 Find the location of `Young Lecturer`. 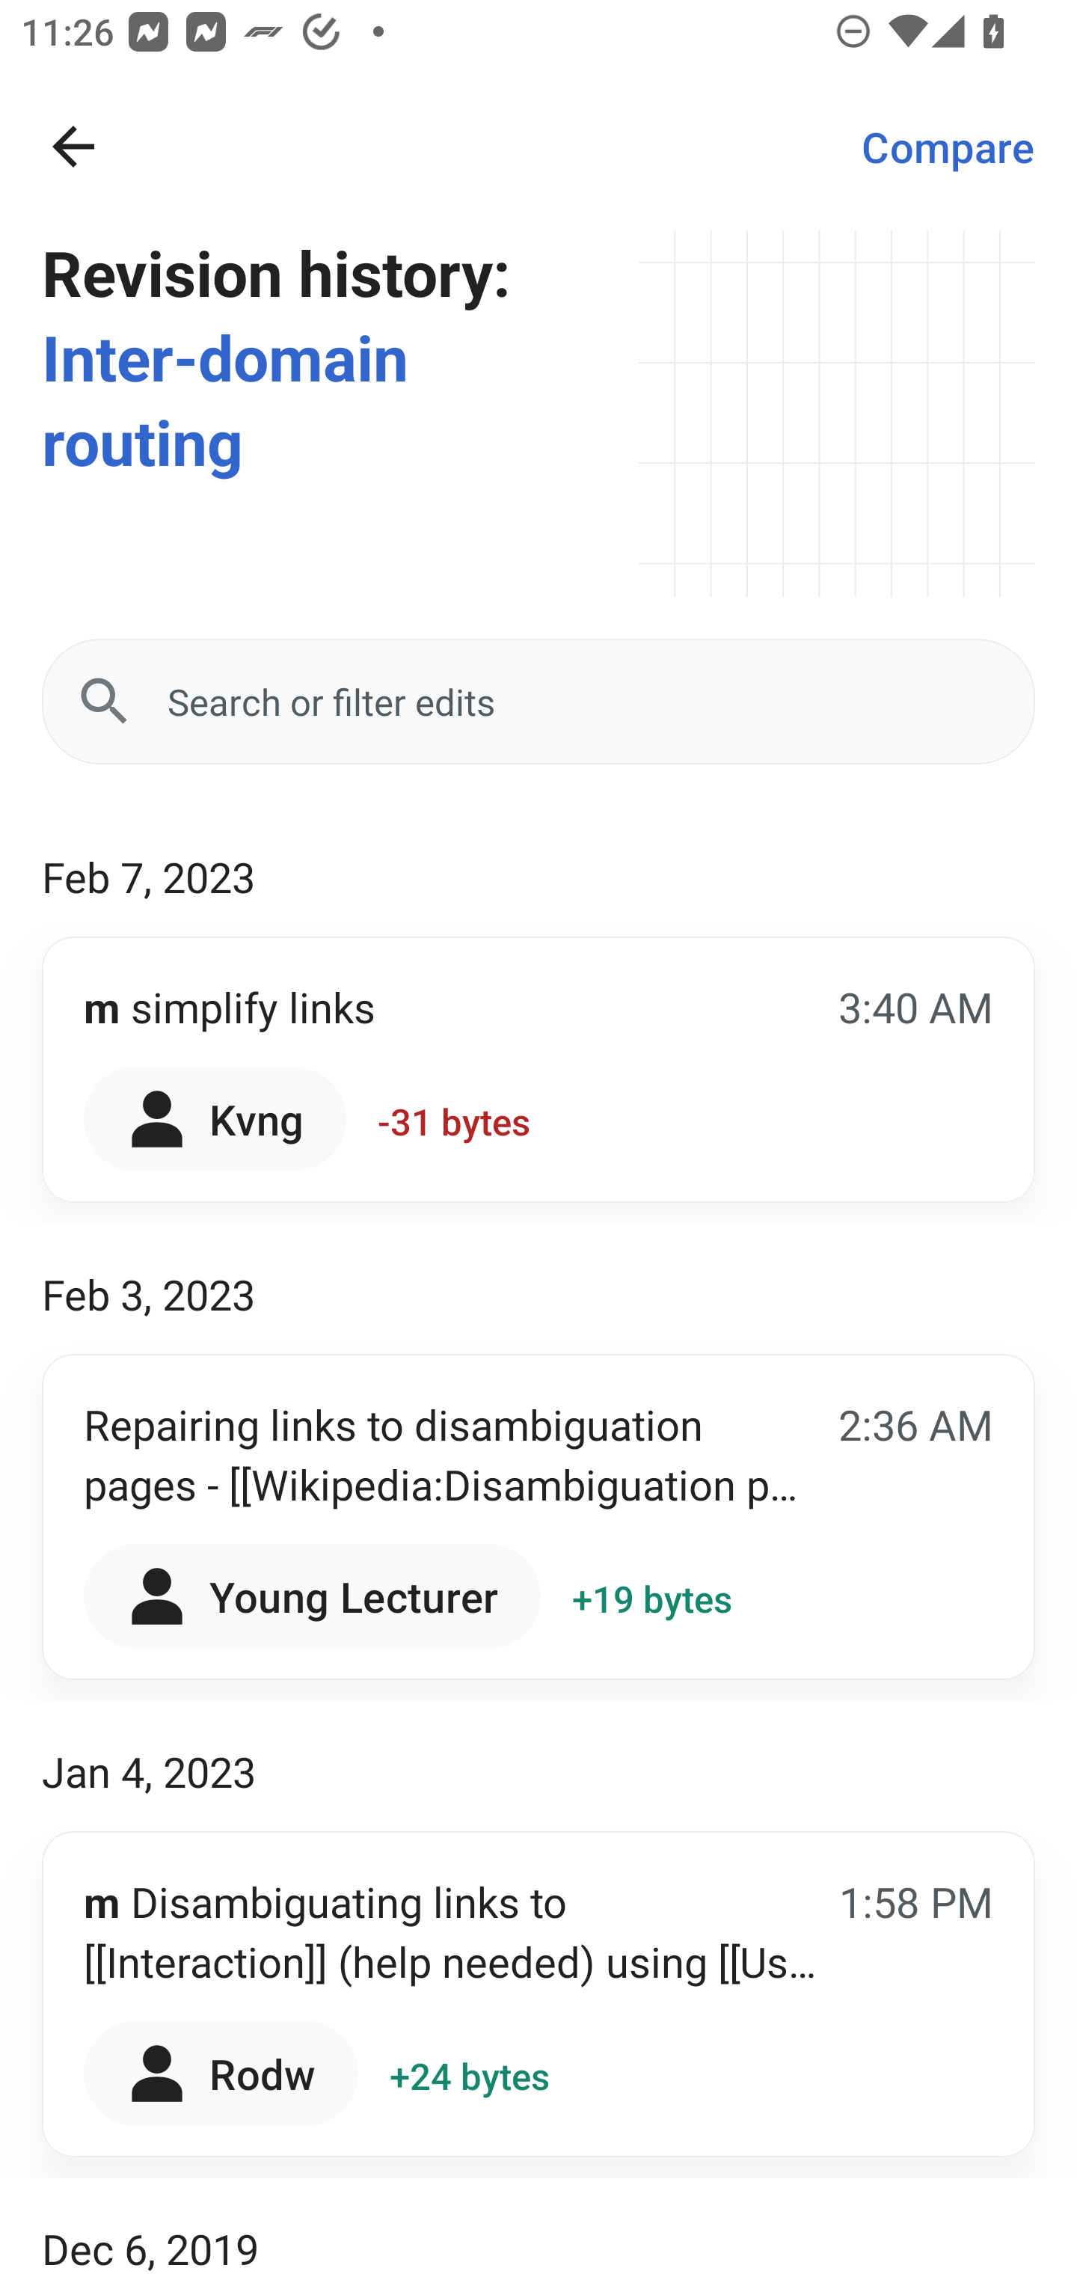

Young Lecturer is located at coordinates (312, 1596).